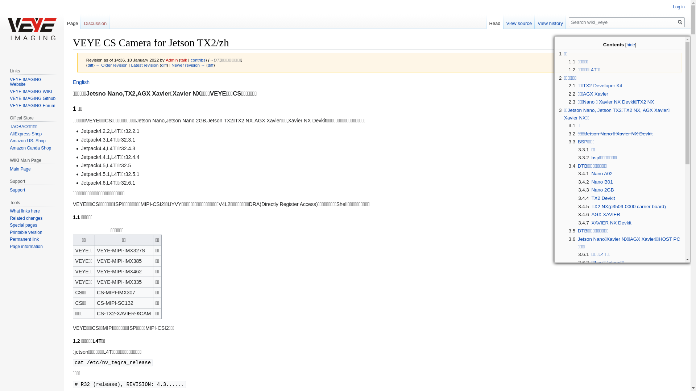  What do you see at coordinates (25, 82) in the screenshot?
I see `VEYE IMAGING Website` at bounding box center [25, 82].